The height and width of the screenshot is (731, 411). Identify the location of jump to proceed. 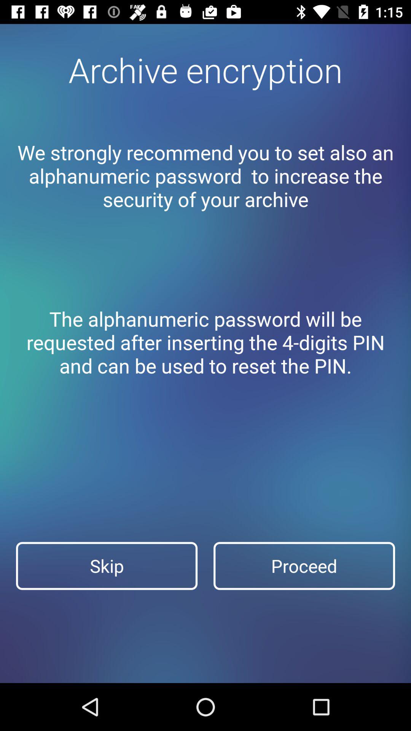
(304, 566).